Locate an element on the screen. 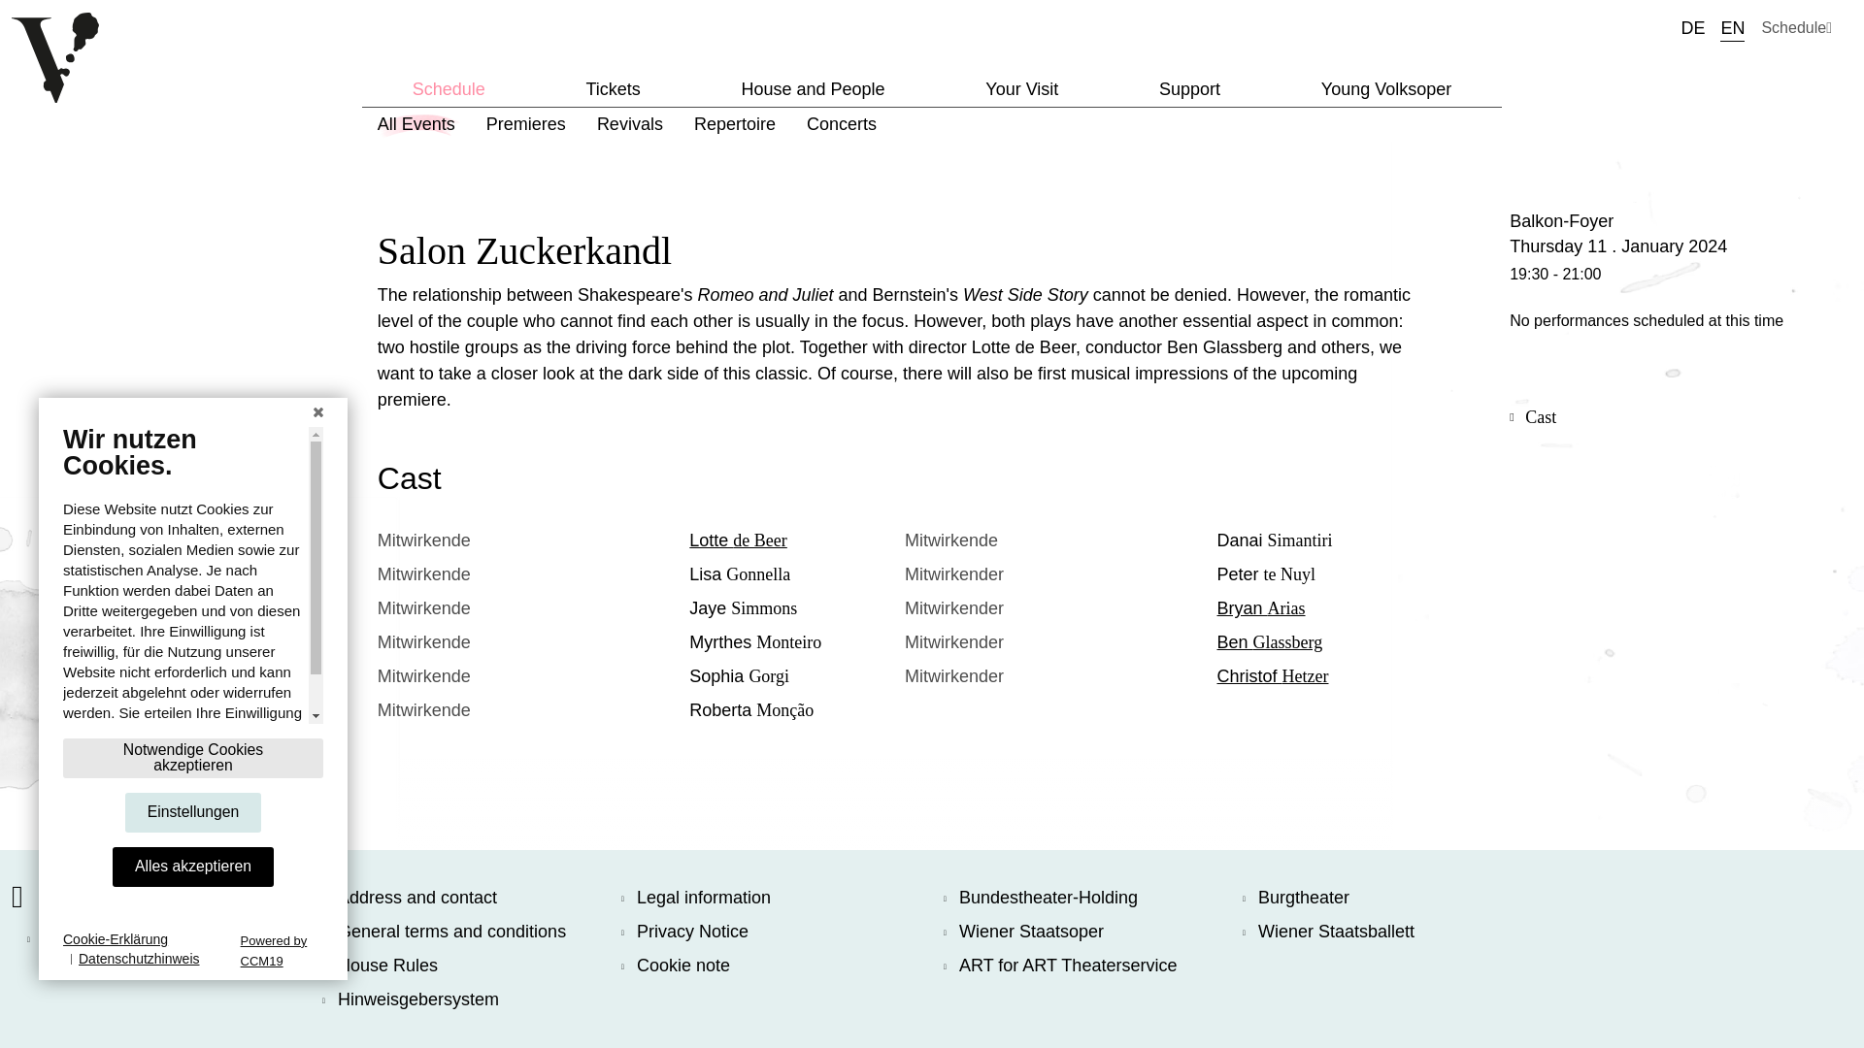  Schedule is located at coordinates (1796, 27).